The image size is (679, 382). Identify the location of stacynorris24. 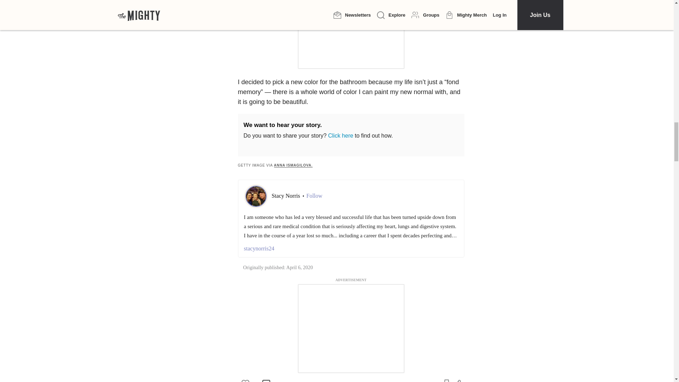
(351, 248).